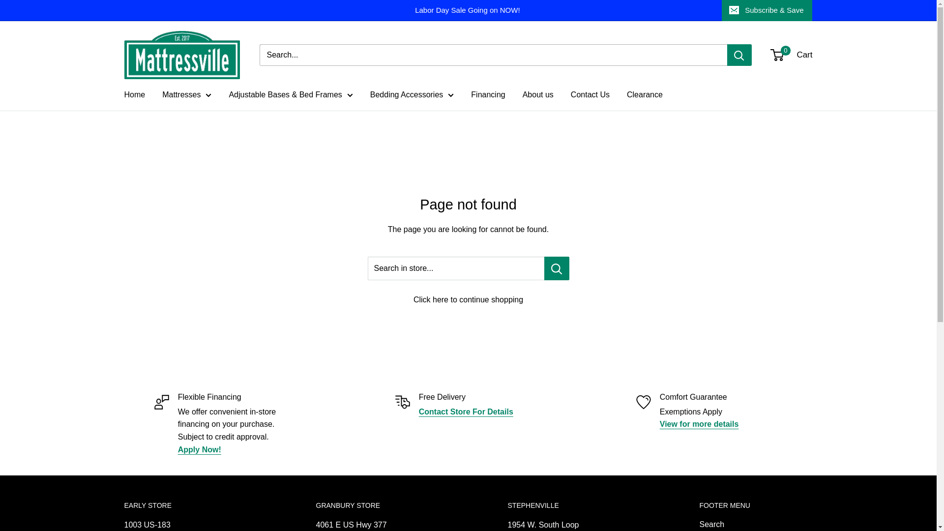 The height and width of the screenshot is (531, 944). Describe the element at coordinates (423, 10) in the screenshot. I see `Labor Day Sale Going on NOW!` at that location.